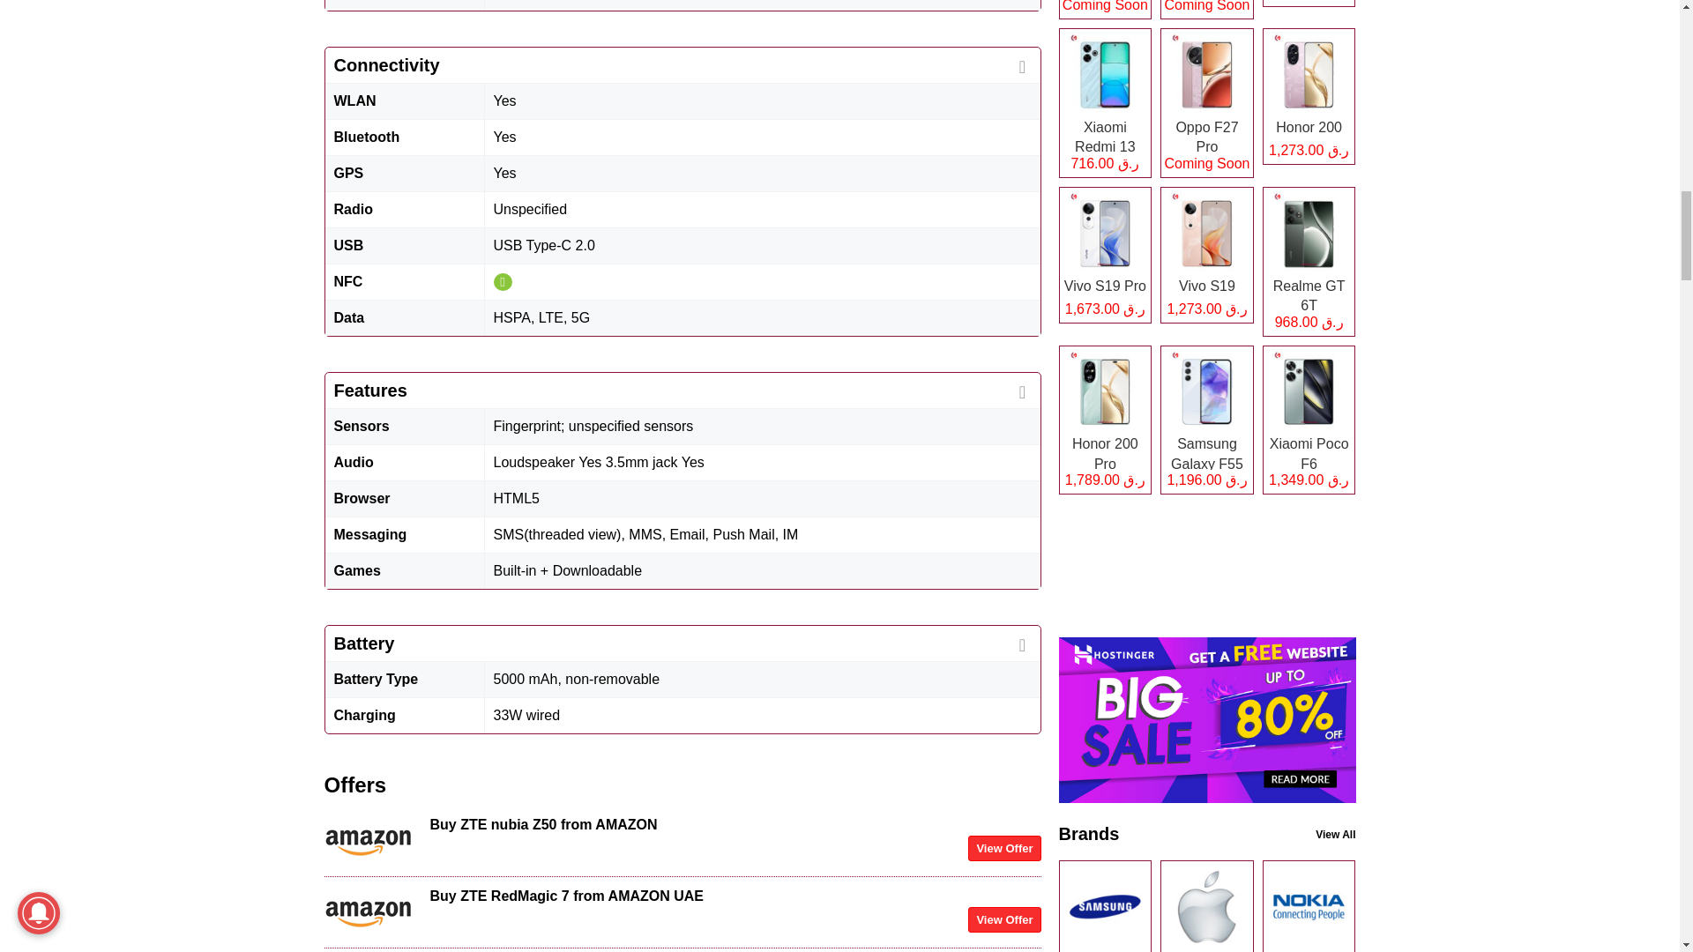 This screenshot has height=952, width=1693. Describe the element at coordinates (1104, 102) in the screenshot. I see `Xiaomi Redmi 13` at that location.